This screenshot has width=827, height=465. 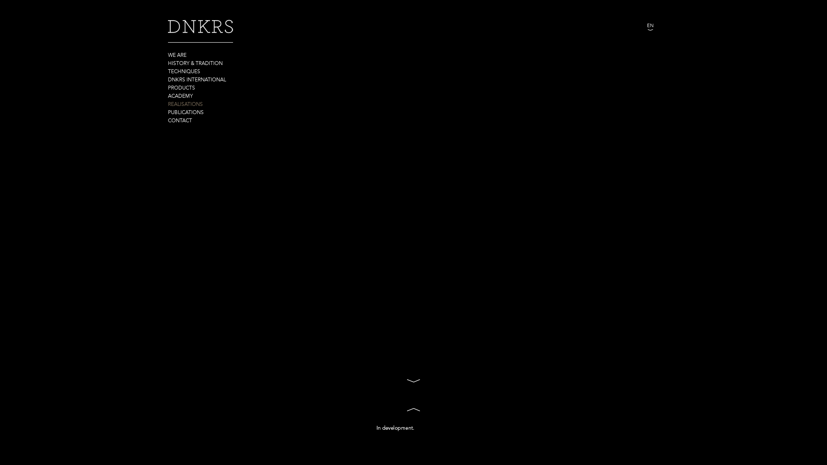 What do you see at coordinates (242, 71) in the screenshot?
I see `TECHNIQUES` at bounding box center [242, 71].